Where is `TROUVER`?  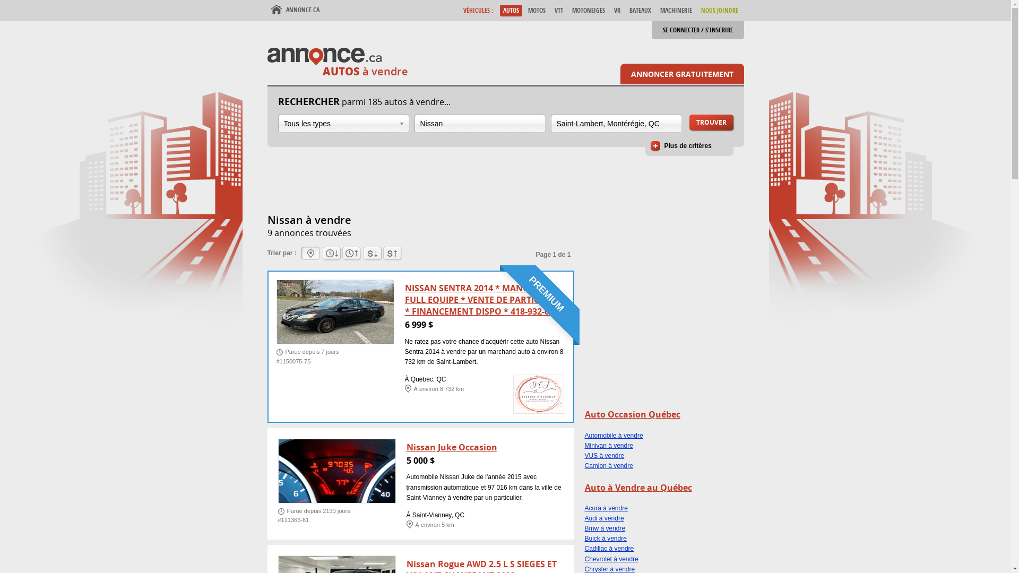 TROUVER is located at coordinates (711, 123).